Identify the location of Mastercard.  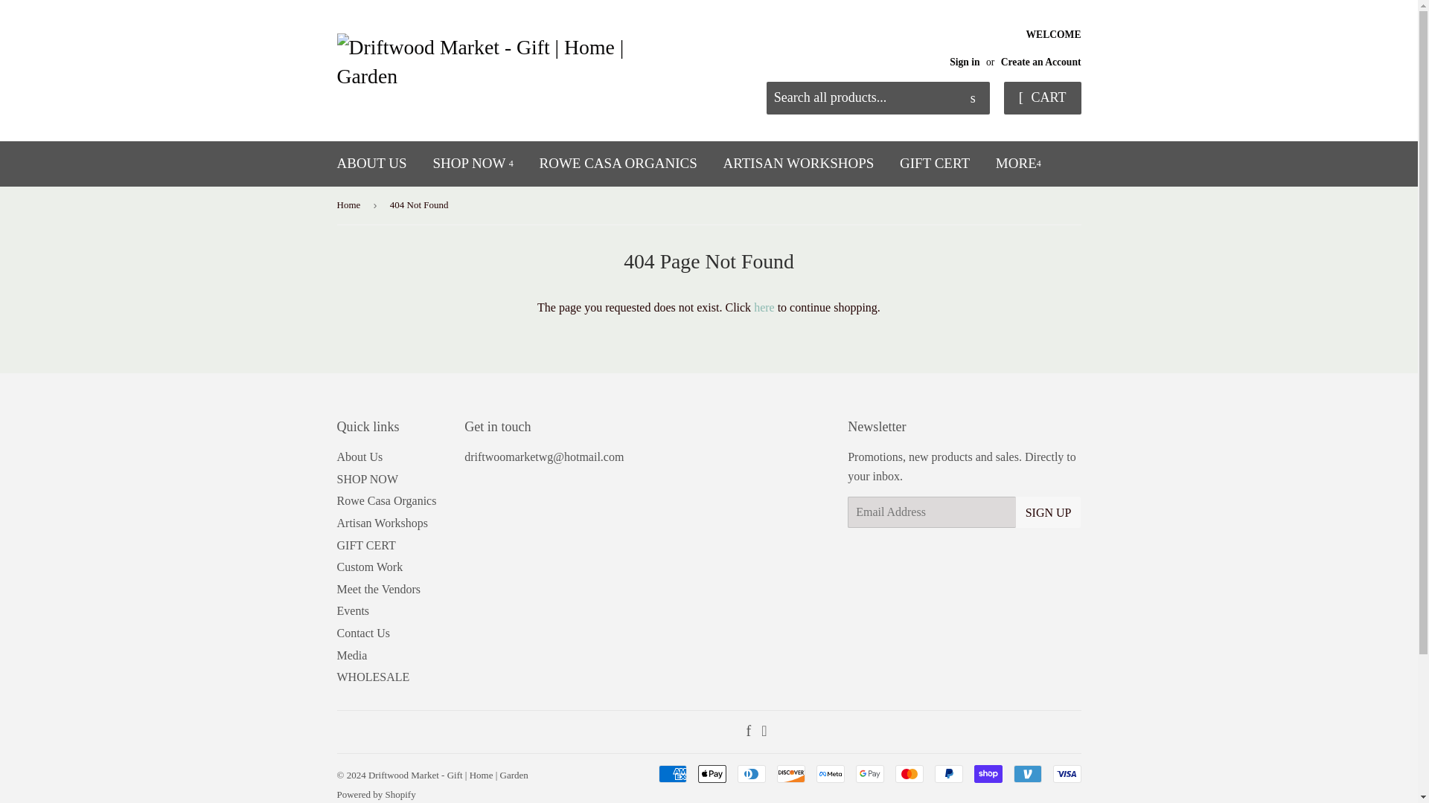
(908, 774).